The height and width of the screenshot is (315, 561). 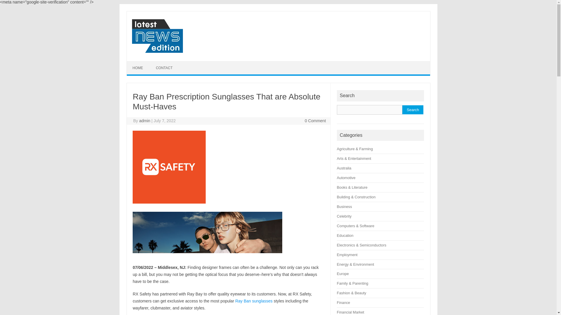 I want to click on Europe, so click(x=343, y=274).